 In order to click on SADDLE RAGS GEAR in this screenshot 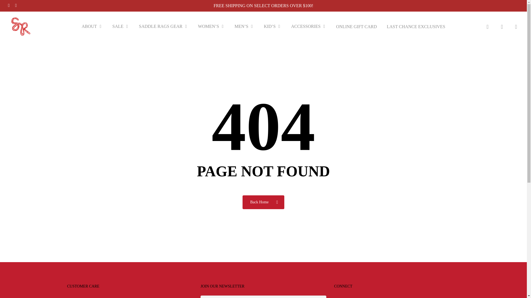, I will do `click(163, 26)`.